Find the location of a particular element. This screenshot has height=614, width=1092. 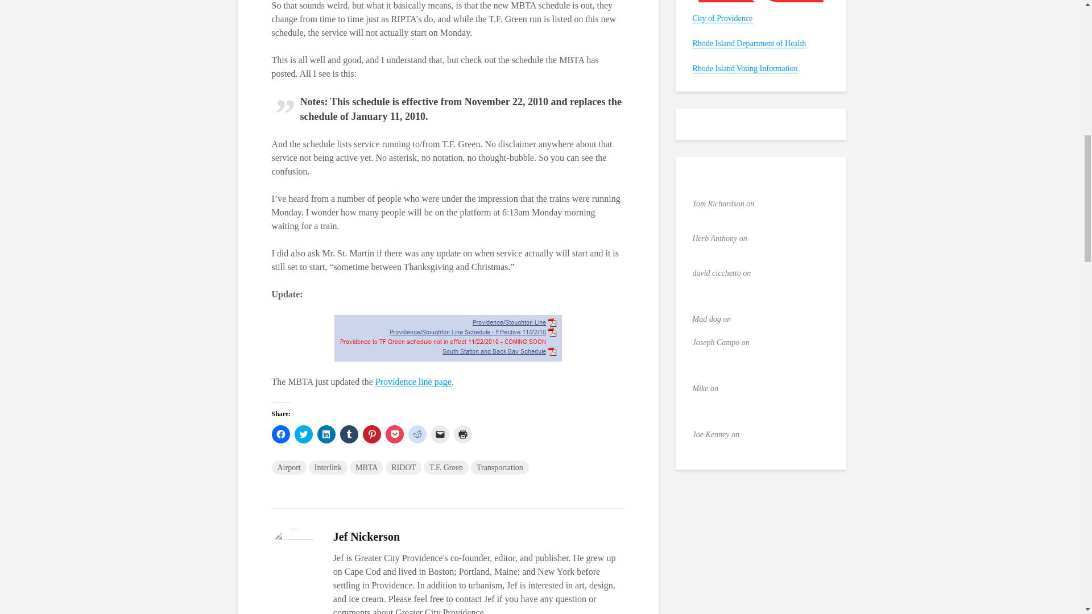

Click to share on Reddit is located at coordinates (417, 434).